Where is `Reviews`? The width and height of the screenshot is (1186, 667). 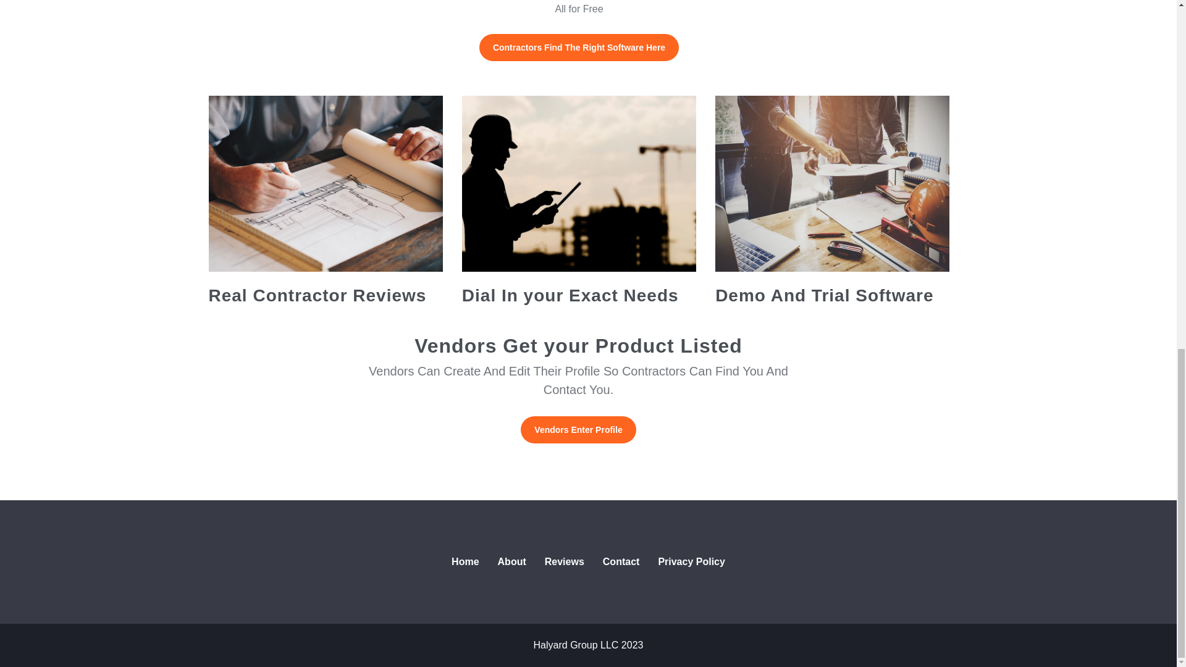
Reviews is located at coordinates (565, 562).